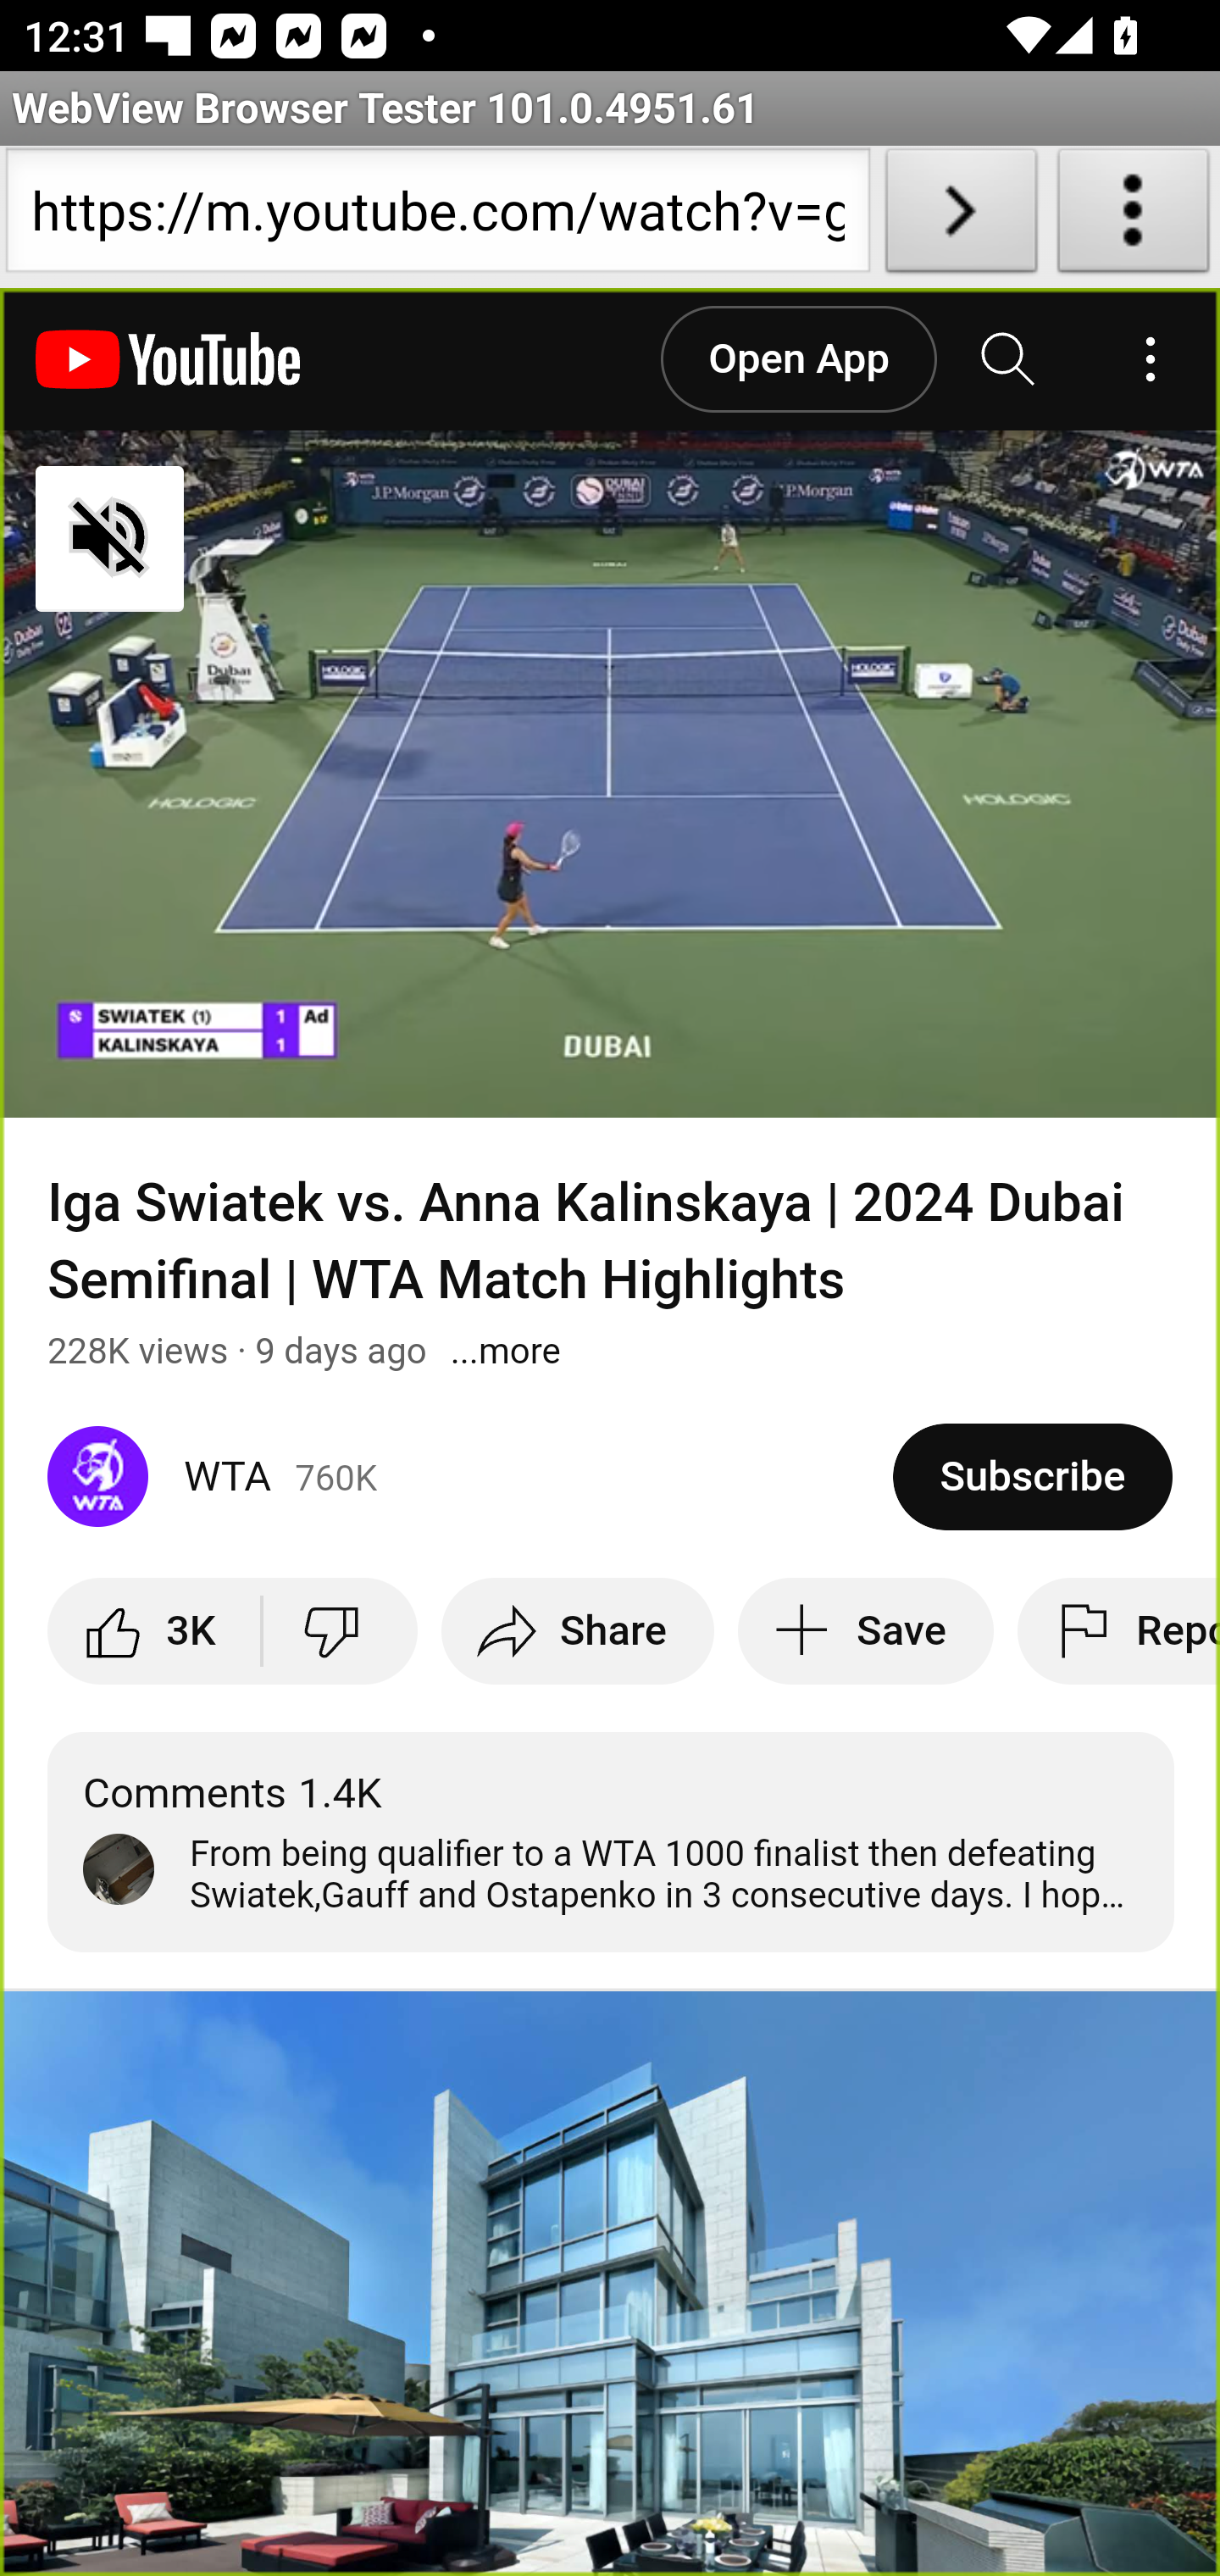  What do you see at coordinates (169, 360) in the screenshot?
I see `YouTube` at bounding box center [169, 360].